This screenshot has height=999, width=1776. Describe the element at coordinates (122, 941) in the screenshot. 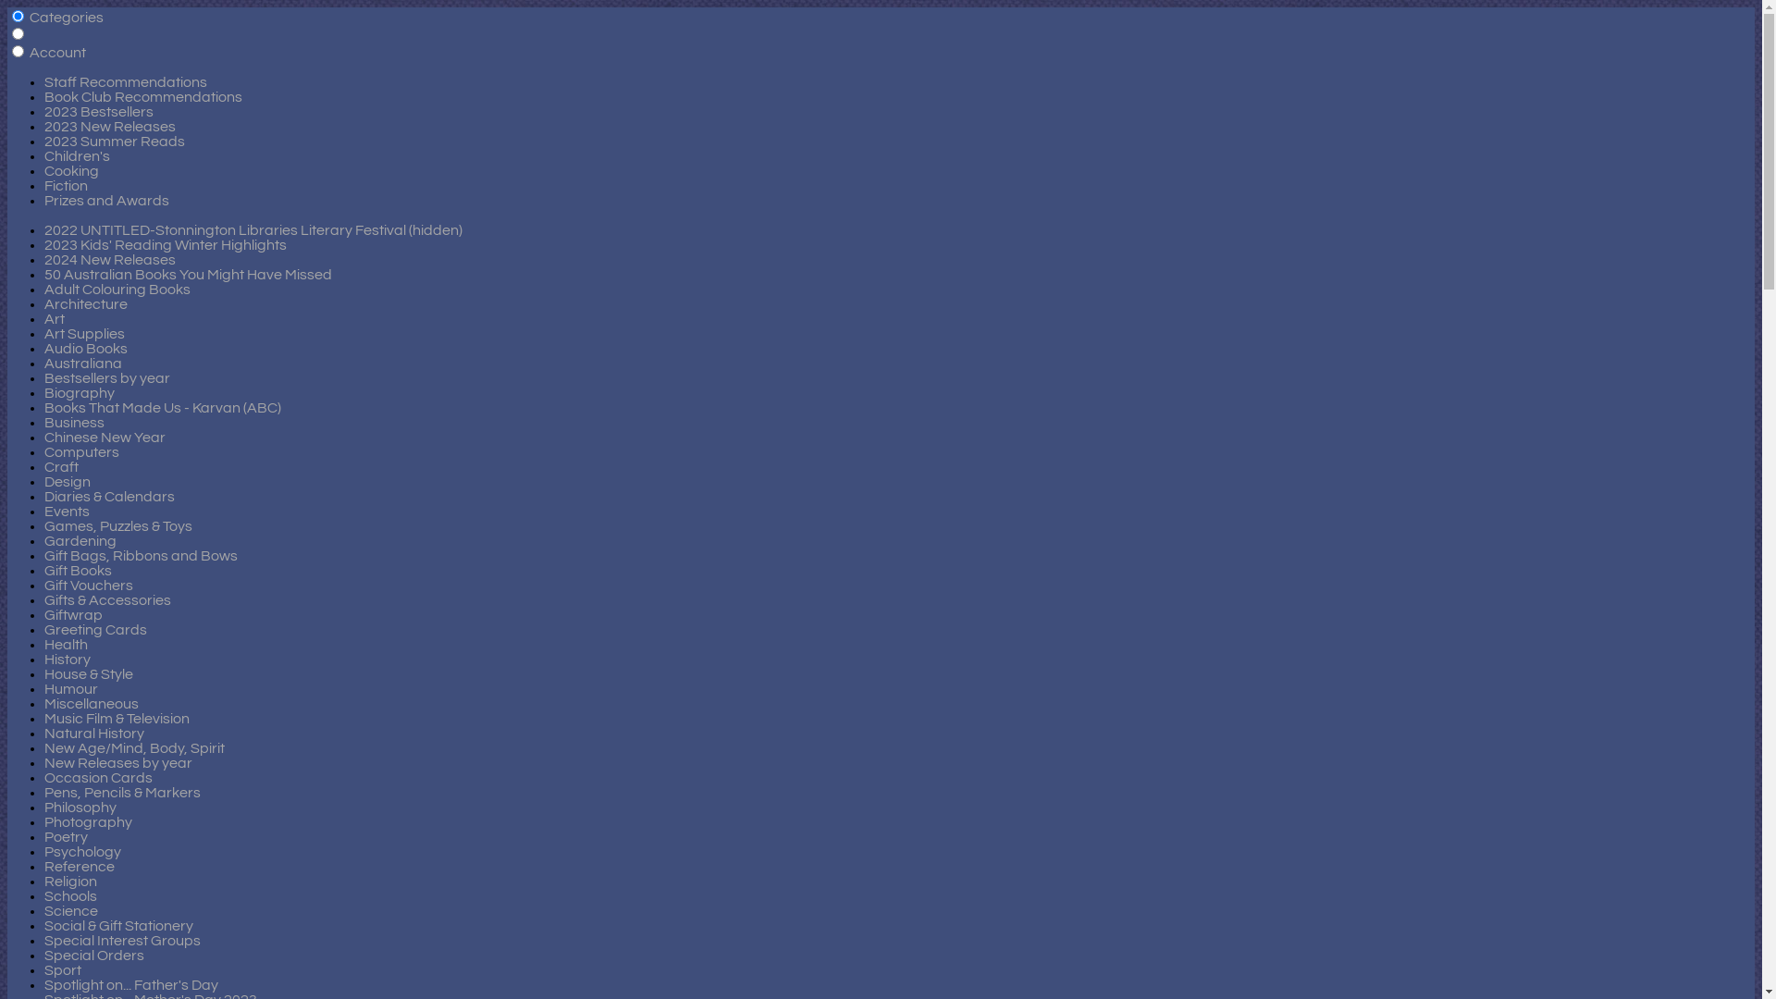

I see `Special Interest Groups` at that location.